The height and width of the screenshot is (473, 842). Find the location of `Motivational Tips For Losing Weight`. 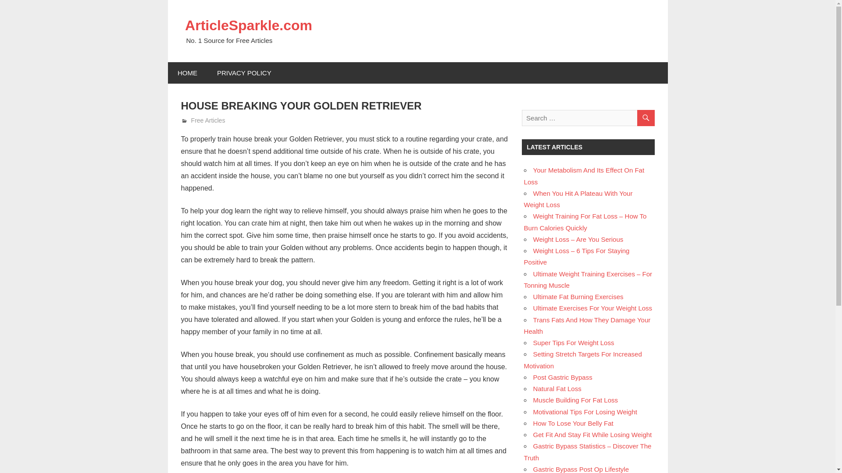

Motivational Tips For Losing Weight is located at coordinates (585, 412).